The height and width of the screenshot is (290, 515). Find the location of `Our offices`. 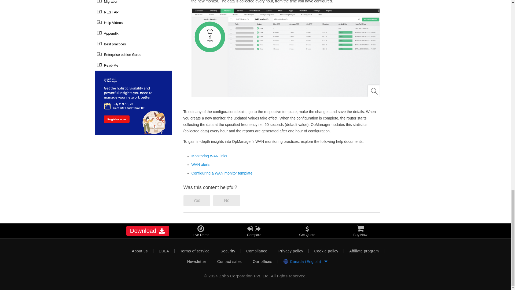

Our offices is located at coordinates (262, 261).